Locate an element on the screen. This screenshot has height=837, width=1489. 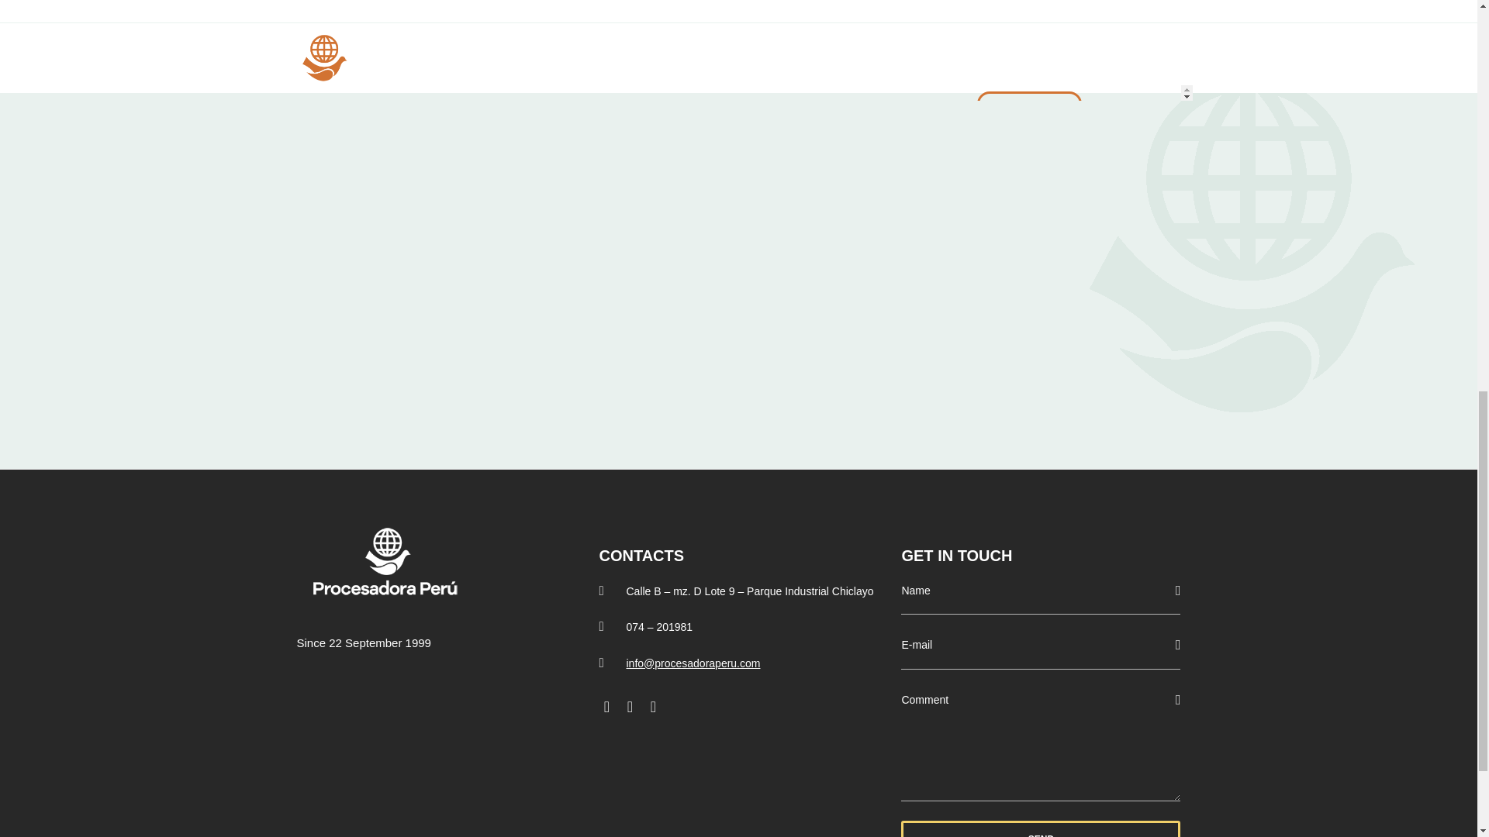
Send is located at coordinates (1041, 829).